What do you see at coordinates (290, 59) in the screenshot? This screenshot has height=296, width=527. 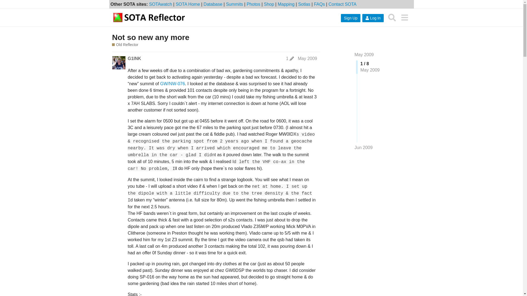 I see `1` at bounding box center [290, 59].